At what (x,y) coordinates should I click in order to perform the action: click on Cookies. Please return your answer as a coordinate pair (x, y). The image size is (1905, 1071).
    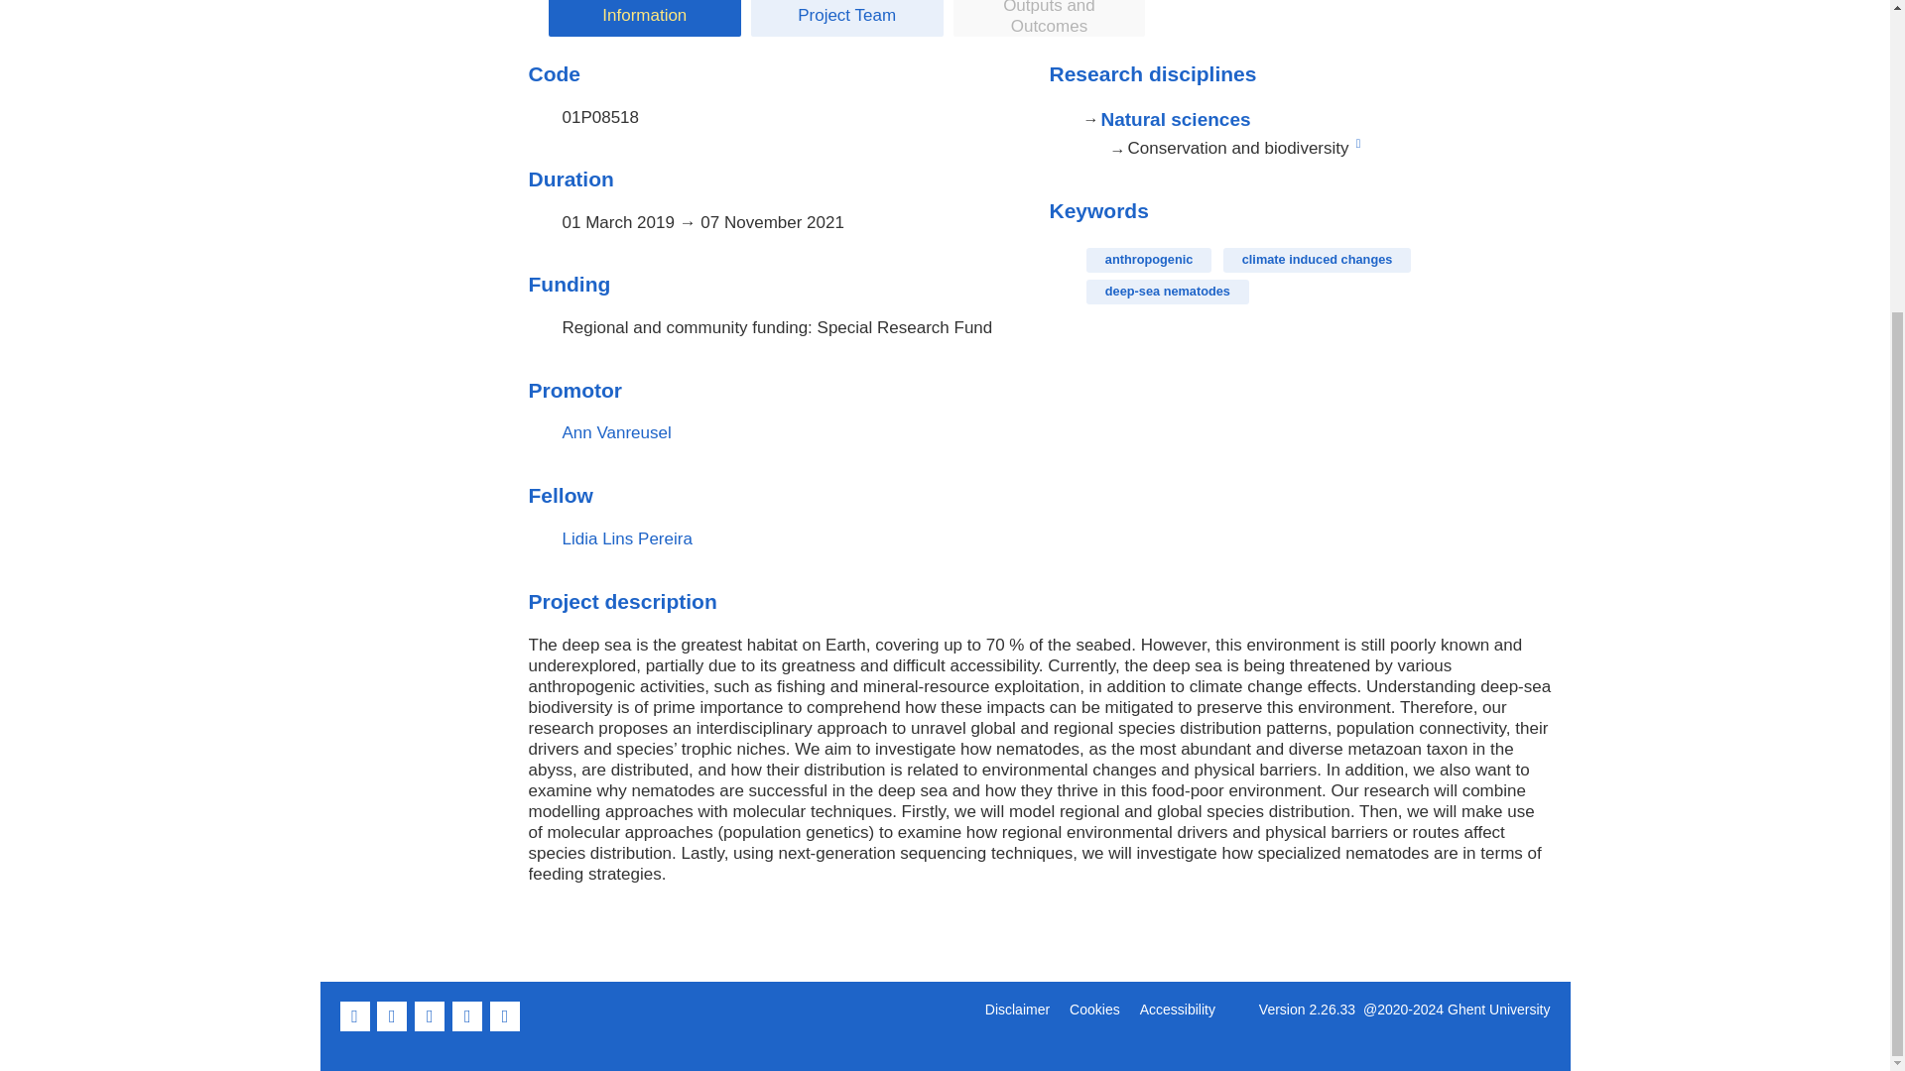
    Looking at the image, I should click on (1093, 1010).